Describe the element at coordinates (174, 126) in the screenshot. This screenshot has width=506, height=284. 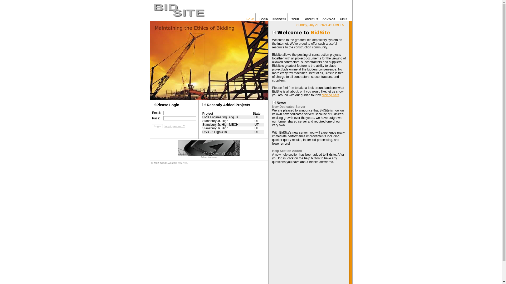
I see ` forgot password?` at that location.